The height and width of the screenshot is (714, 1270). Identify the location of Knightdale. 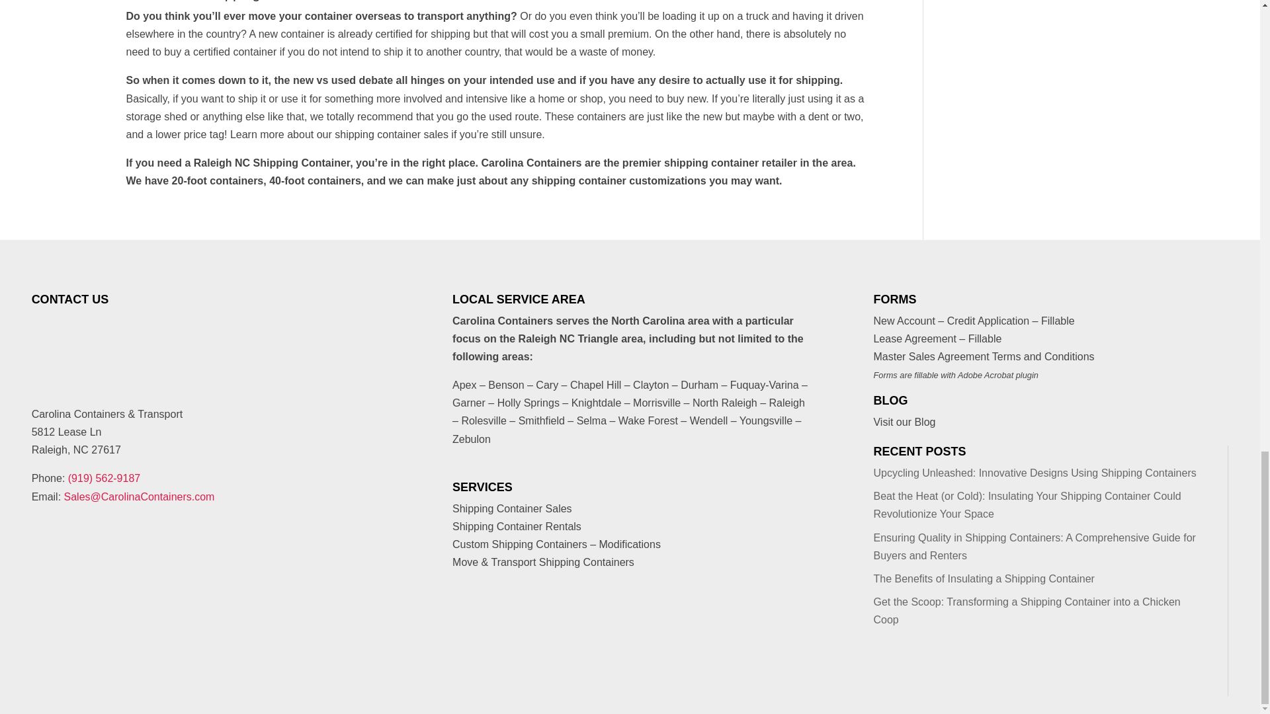
(597, 402).